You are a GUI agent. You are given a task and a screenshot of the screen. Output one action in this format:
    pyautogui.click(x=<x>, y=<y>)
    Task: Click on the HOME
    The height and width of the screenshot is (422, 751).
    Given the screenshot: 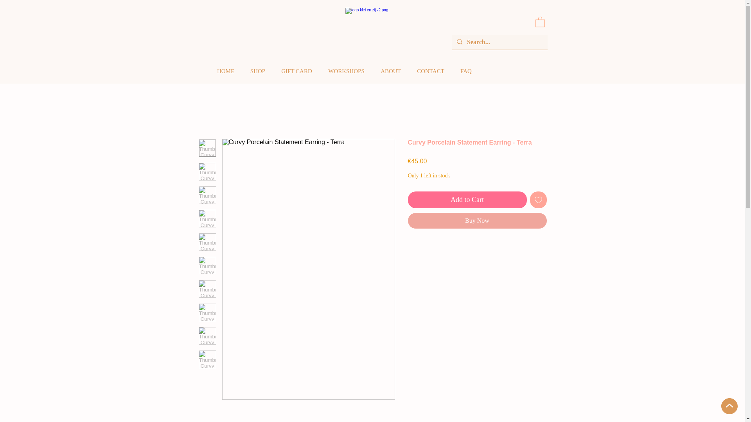 What is the action you would take?
    pyautogui.click(x=225, y=71)
    